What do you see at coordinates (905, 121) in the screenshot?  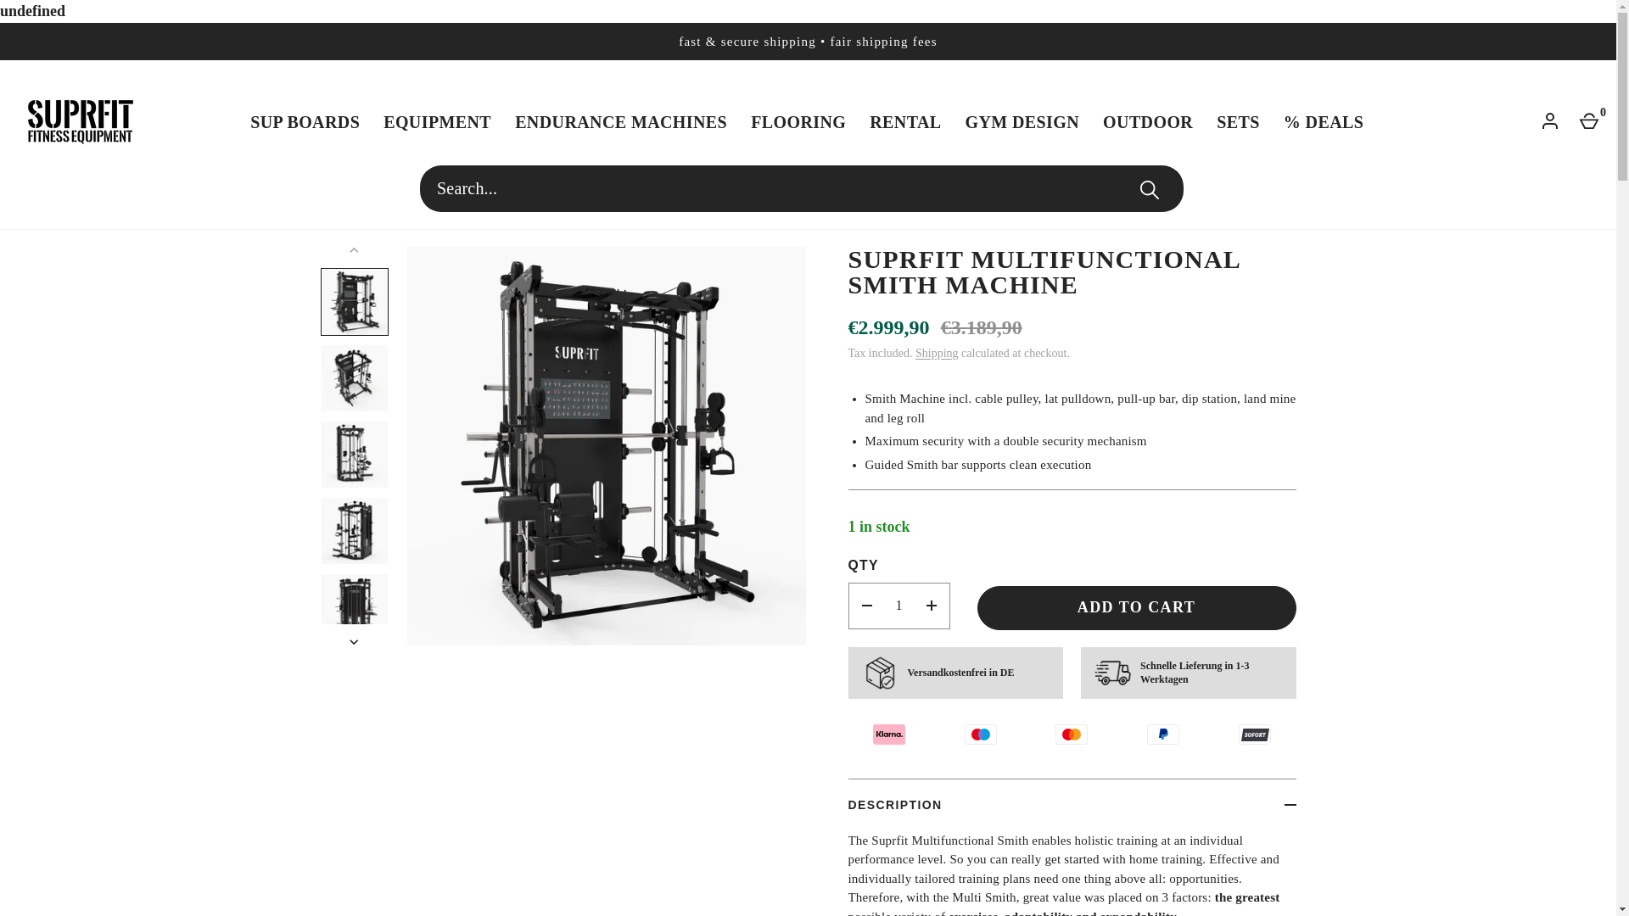 I see `RENTAL` at bounding box center [905, 121].